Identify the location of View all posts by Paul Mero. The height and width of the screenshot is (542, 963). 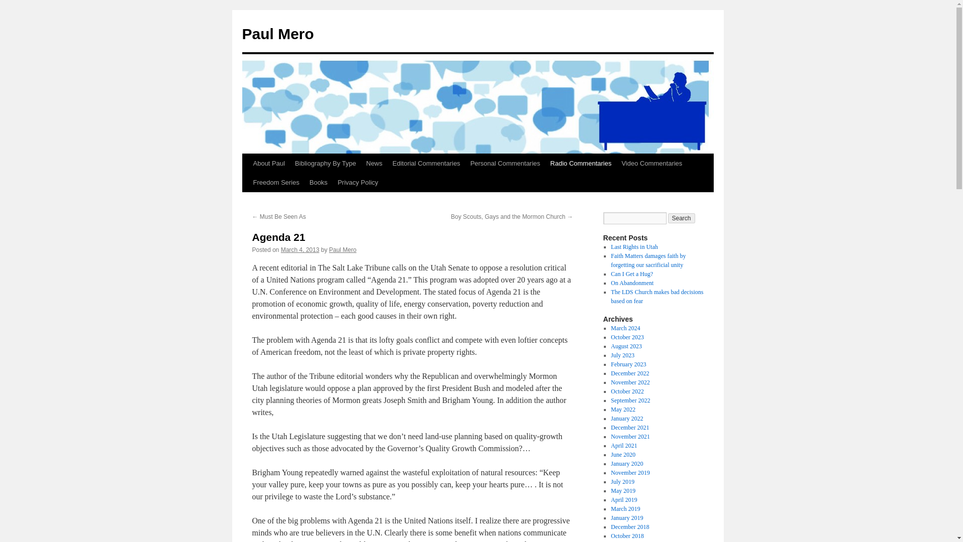
(343, 250).